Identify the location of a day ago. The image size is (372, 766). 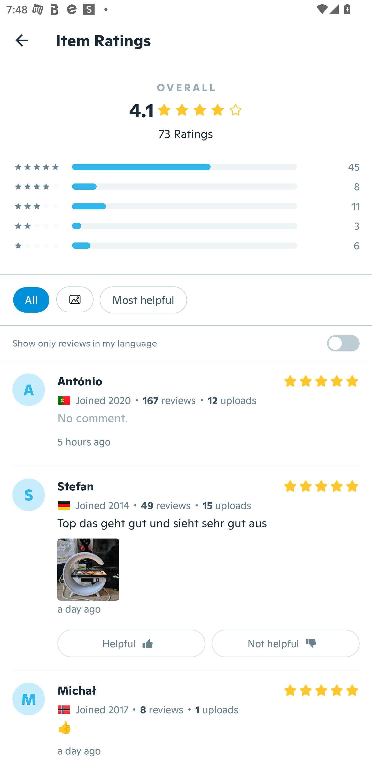
(79, 609).